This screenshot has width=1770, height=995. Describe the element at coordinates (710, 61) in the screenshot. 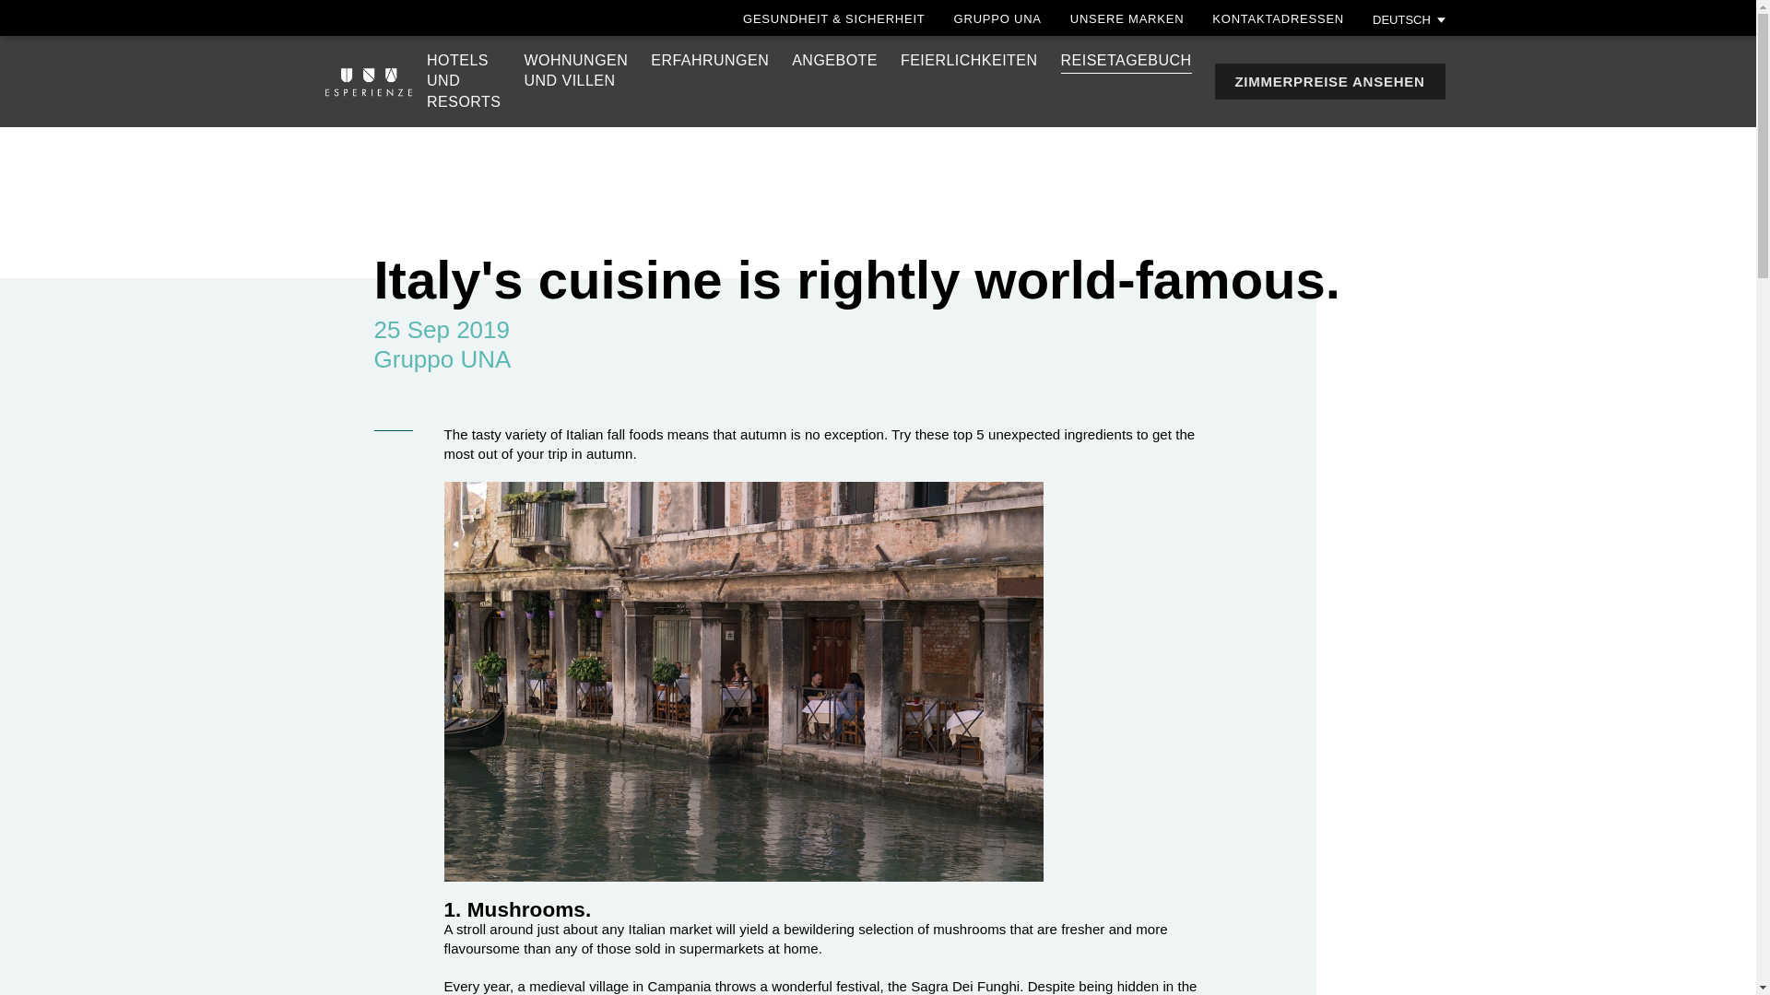

I see `ERFAHRUNGEN` at that location.